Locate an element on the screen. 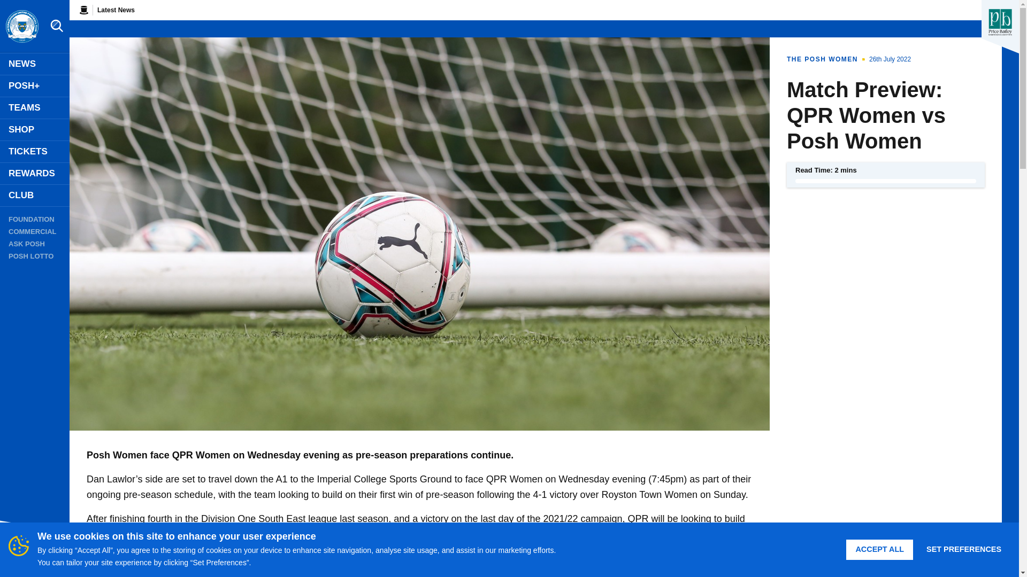  NEWS is located at coordinates (35, 64).